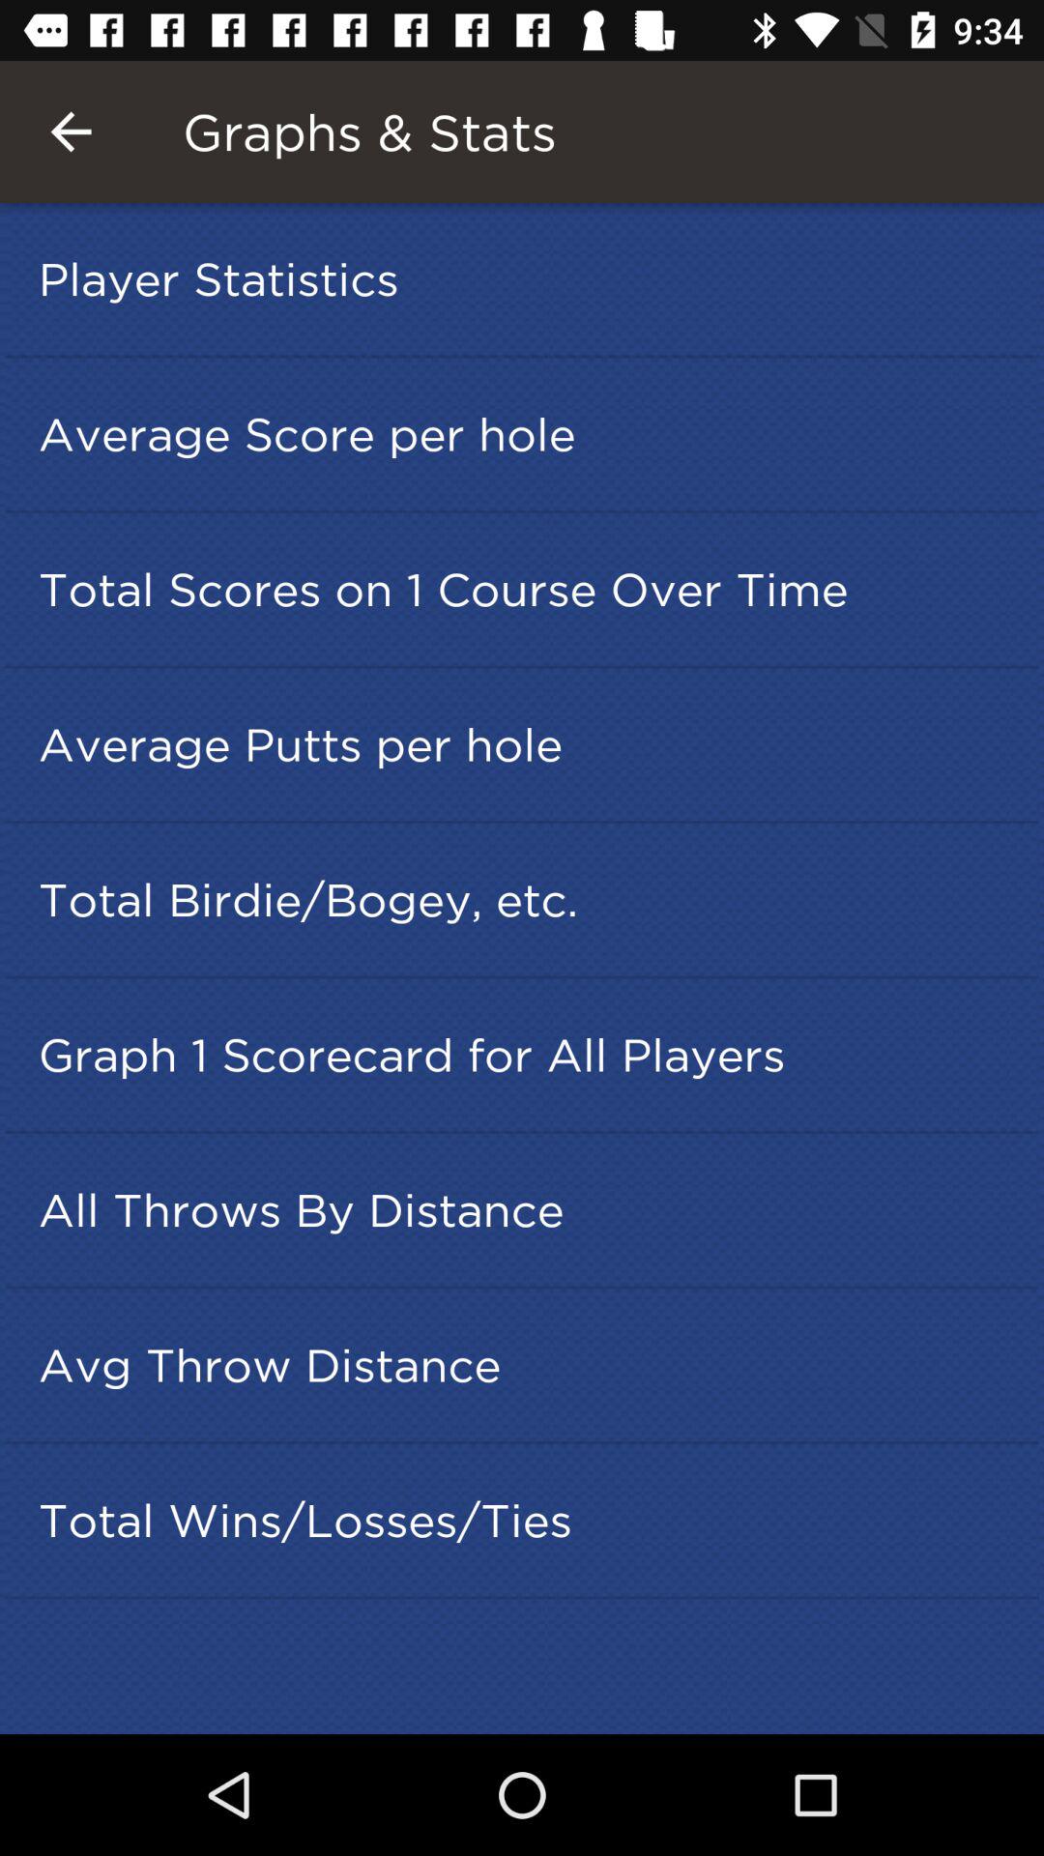 The height and width of the screenshot is (1856, 1044). Describe the element at coordinates (71, 131) in the screenshot. I see `tap the item next to the graphs & stats` at that location.